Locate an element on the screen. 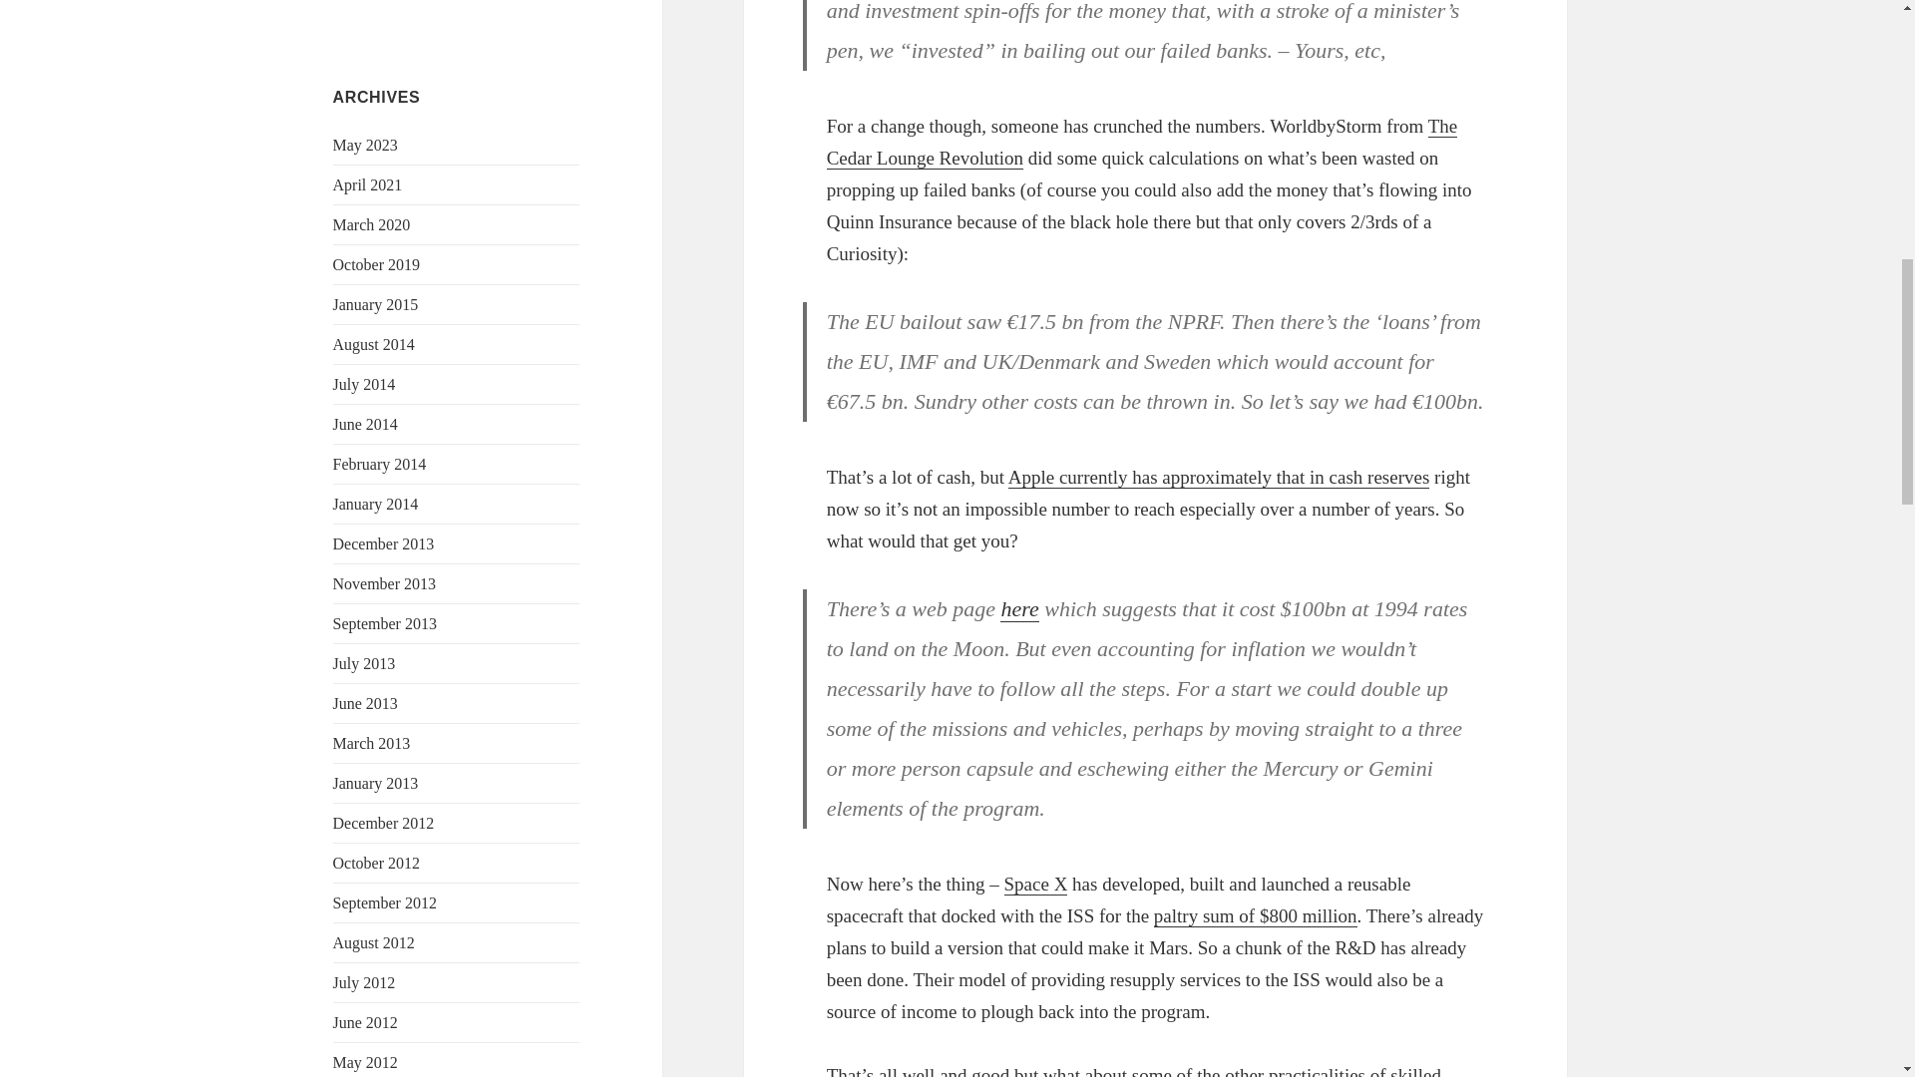  July 2013 is located at coordinates (365, 662).